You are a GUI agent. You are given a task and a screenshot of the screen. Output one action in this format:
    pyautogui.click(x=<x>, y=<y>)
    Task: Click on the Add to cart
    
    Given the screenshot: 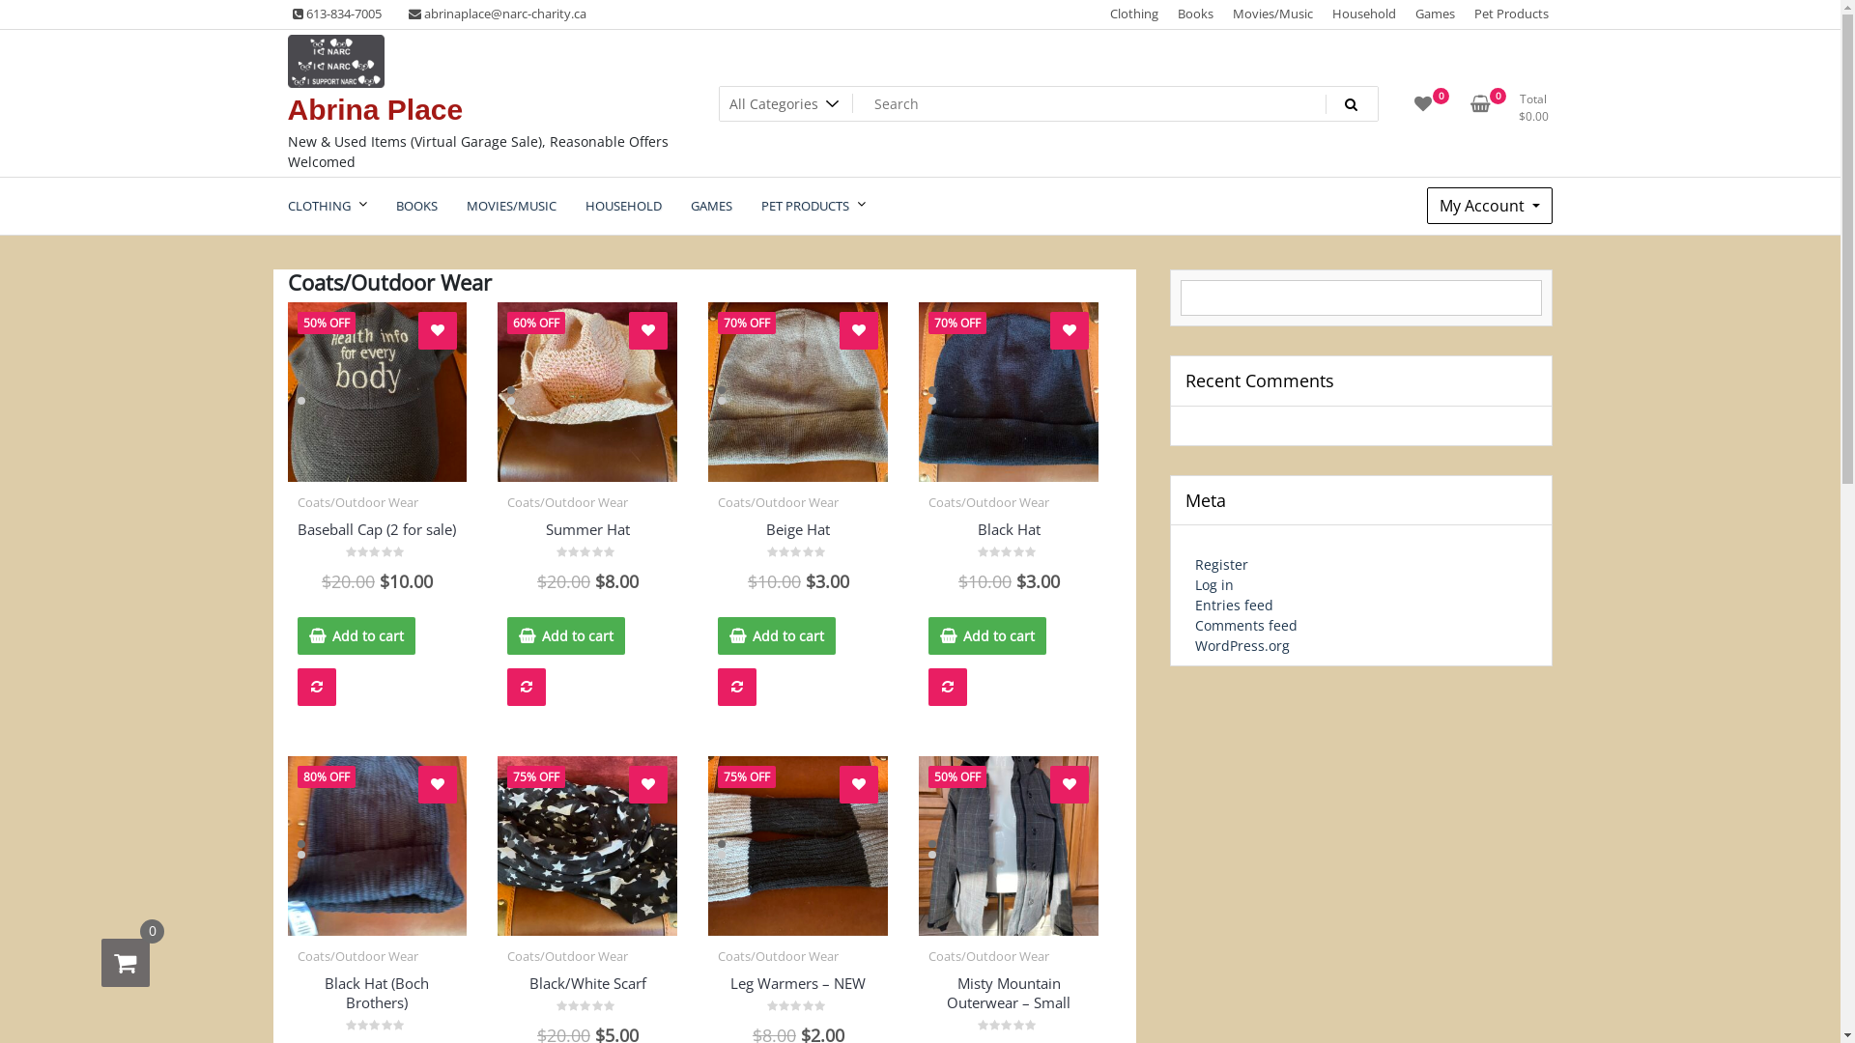 What is the action you would take?
    pyautogui.click(x=566, y=635)
    